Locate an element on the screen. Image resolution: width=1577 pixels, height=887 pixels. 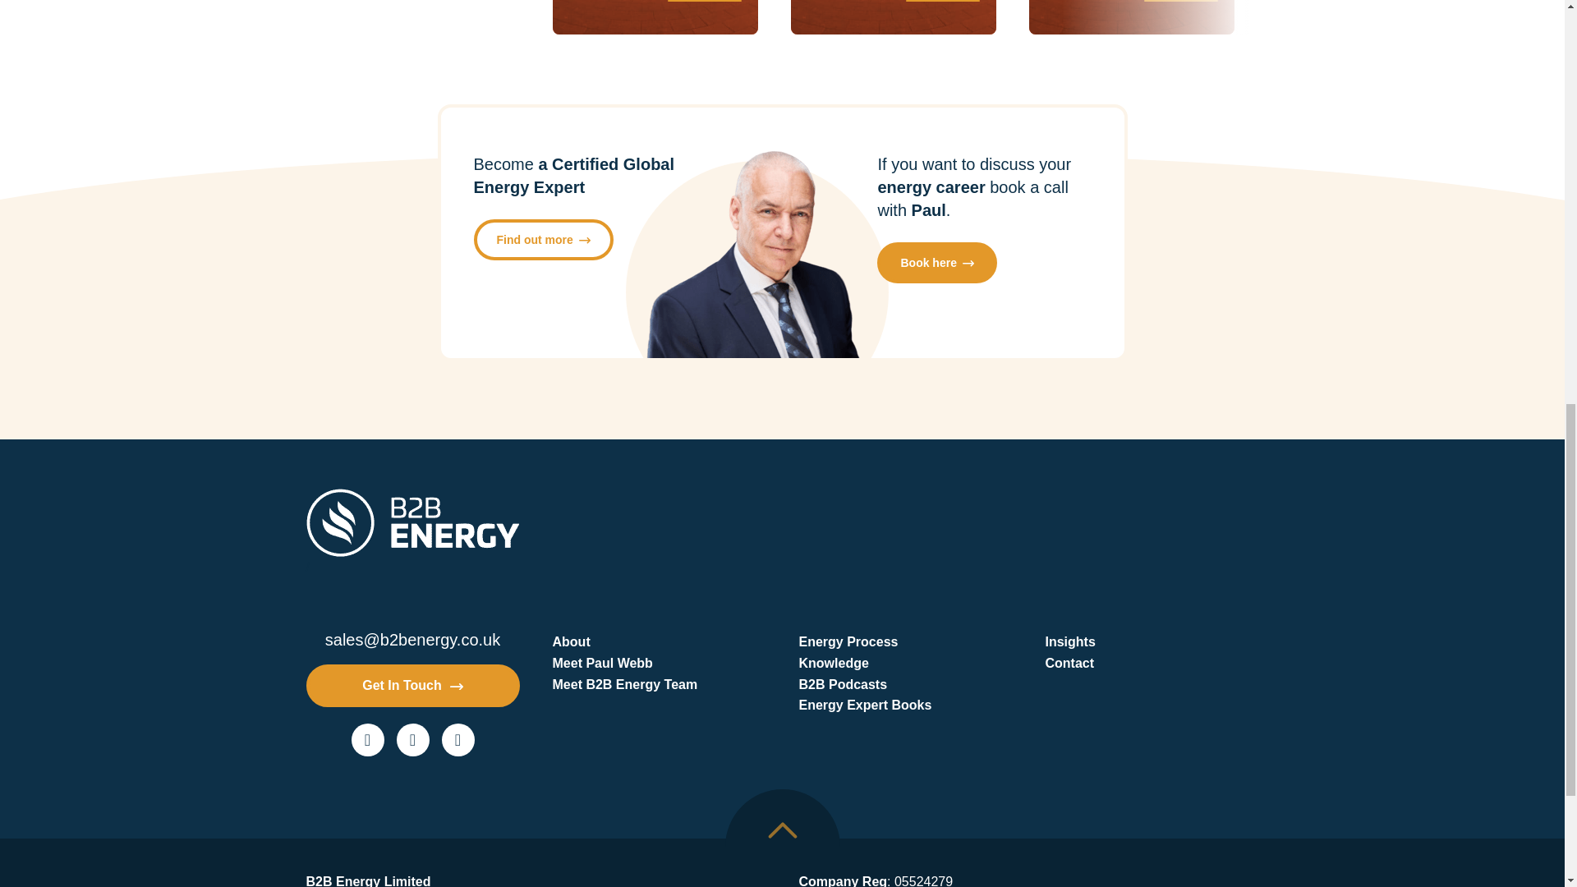
About is located at coordinates (659, 641).